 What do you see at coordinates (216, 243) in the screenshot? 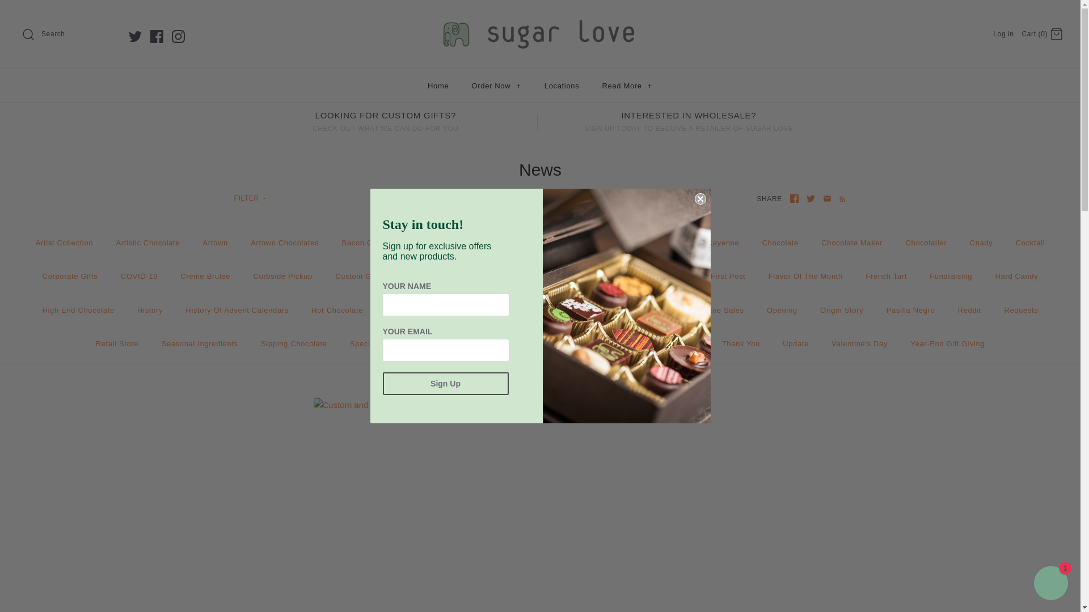
I see `Artown` at bounding box center [216, 243].